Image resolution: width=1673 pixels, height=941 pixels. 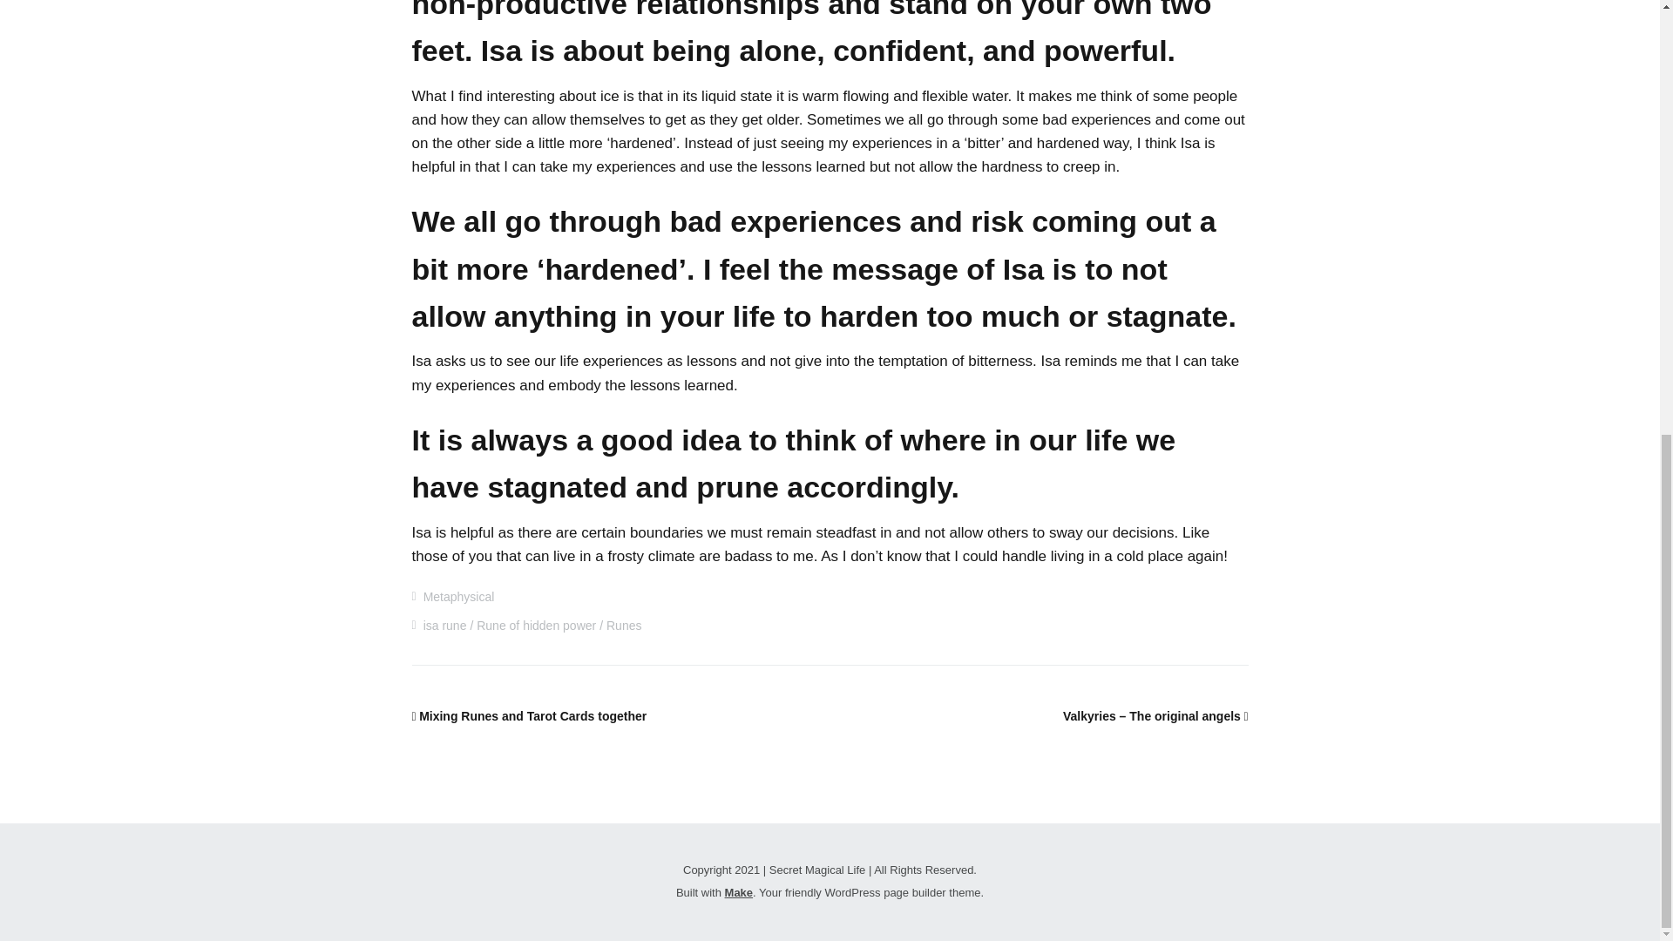 I want to click on isa rune, so click(x=444, y=625).